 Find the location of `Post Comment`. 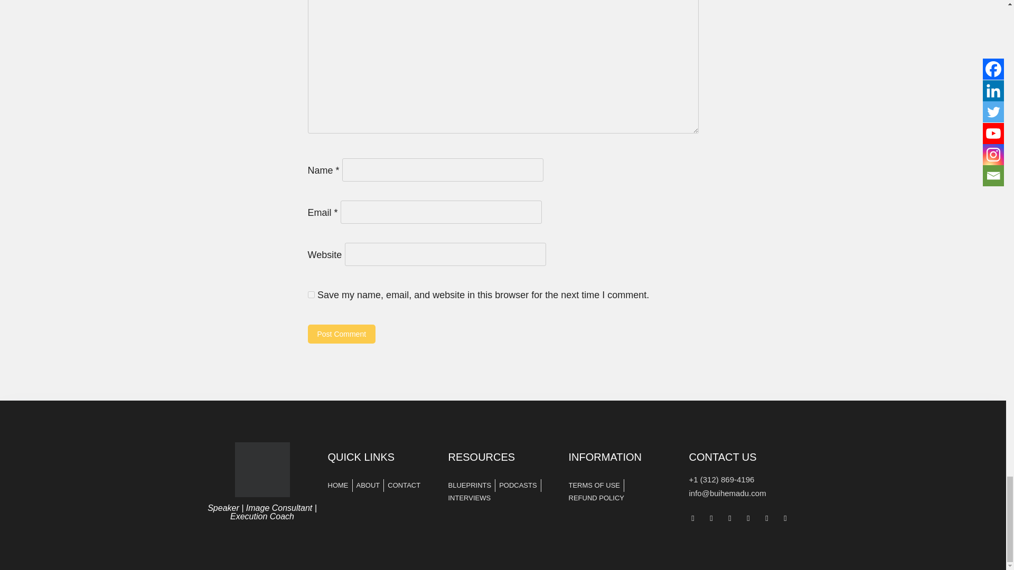

Post Comment is located at coordinates (341, 334).